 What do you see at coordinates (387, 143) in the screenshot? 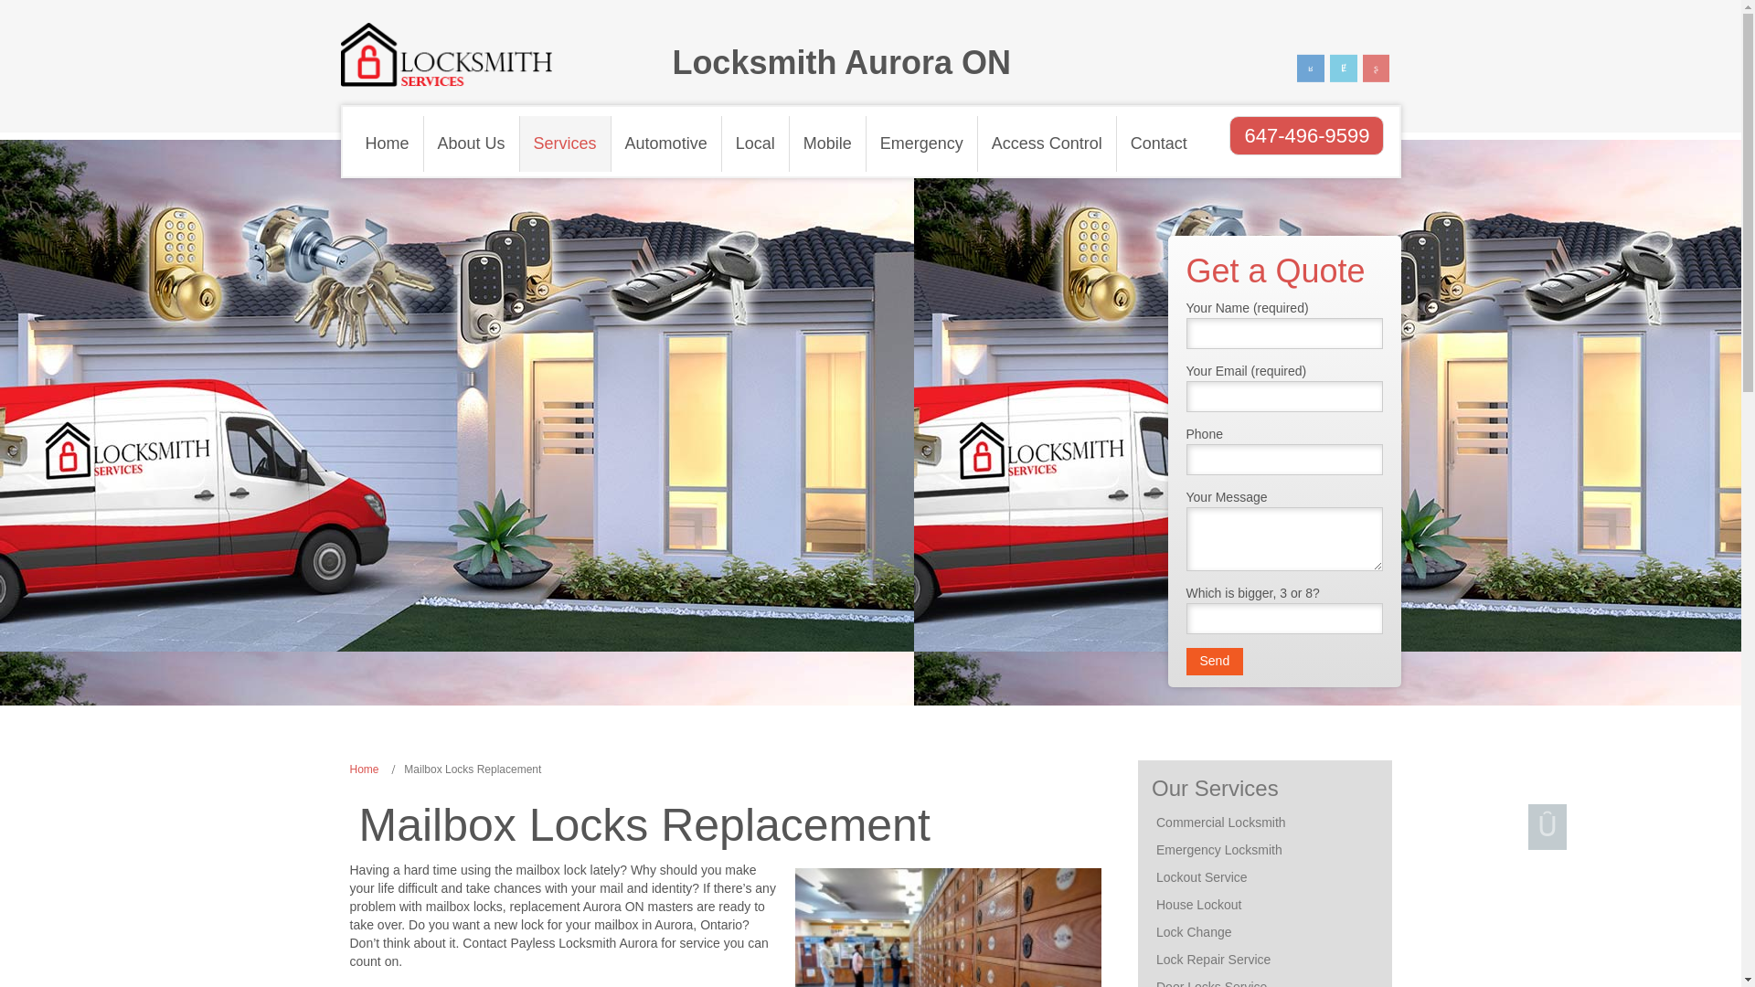
I see `Home` at bounding box center [387, 143].